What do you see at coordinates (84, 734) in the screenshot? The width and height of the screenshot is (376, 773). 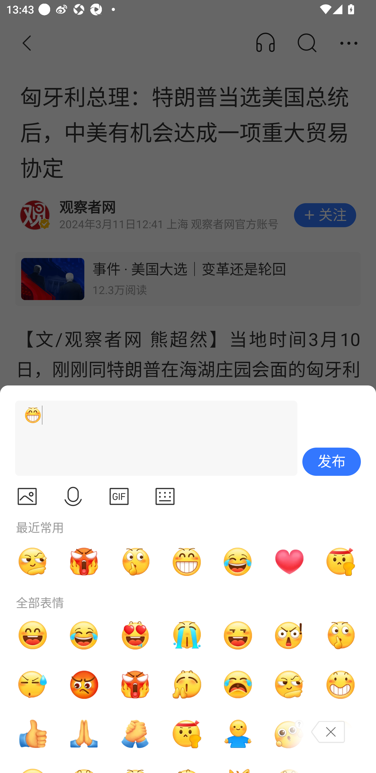 I see `缅怀` at bounding box center [84, 734].